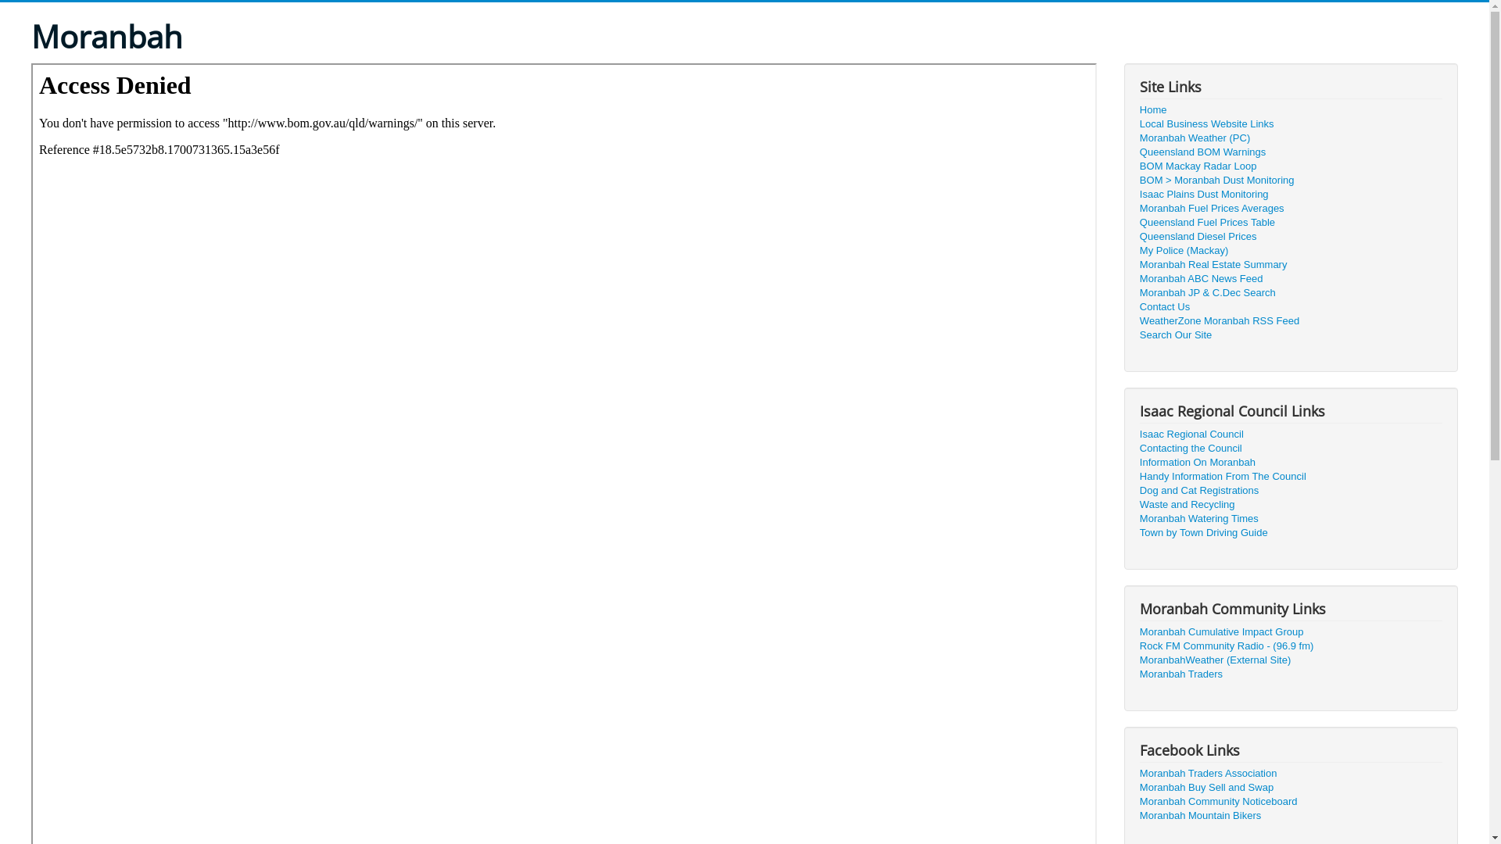 This screenshot has width=1501, height=844. Describe the element at coordinates (1291, 250) in the screenshot. I see `My Police (Mackay)` at that location.